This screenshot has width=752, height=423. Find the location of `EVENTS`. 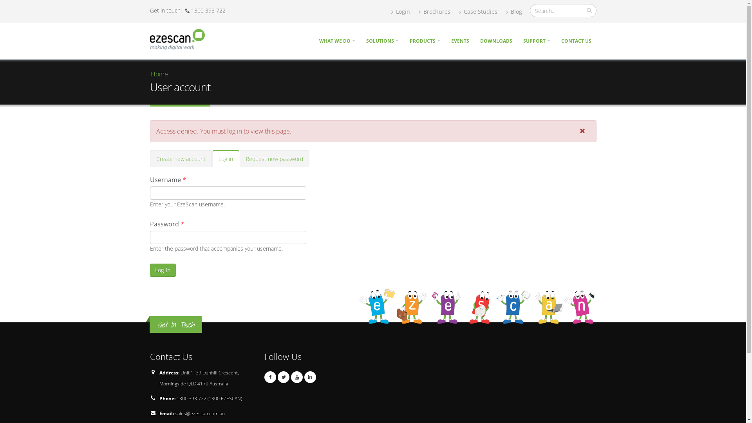

EVENTS is located at coordinates (460, 41).